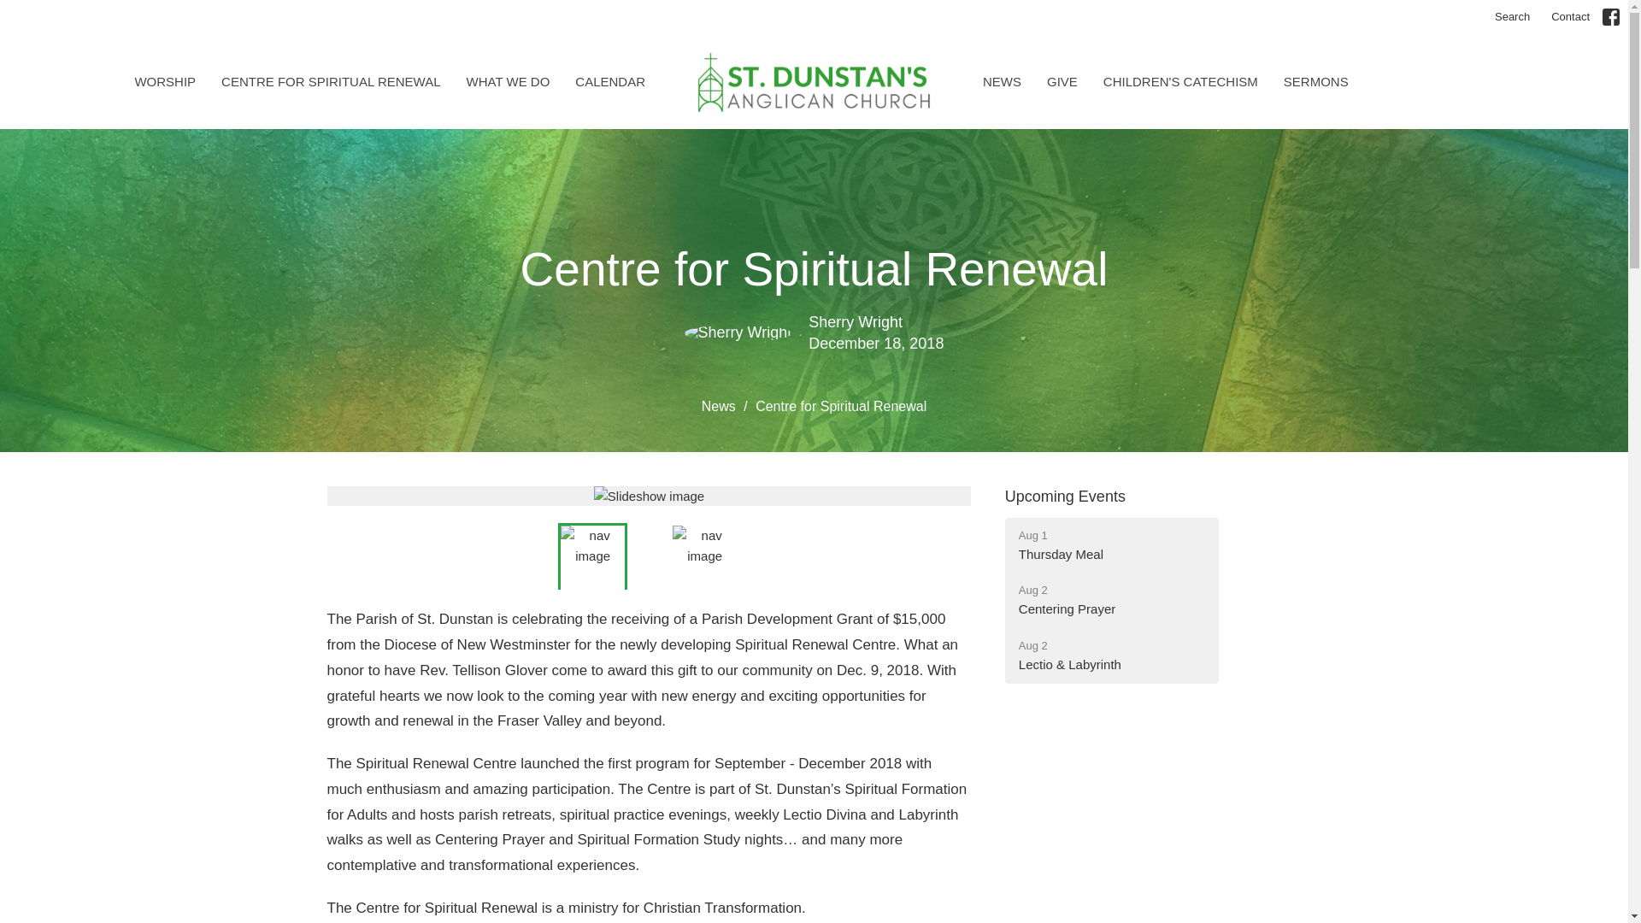 Image resolution: width=1641 pixels, height=923 pixels. What do you see at coordinates (1065, 496) in the screenshot?
I see `GIVE` at bounding box center [1065, 496].